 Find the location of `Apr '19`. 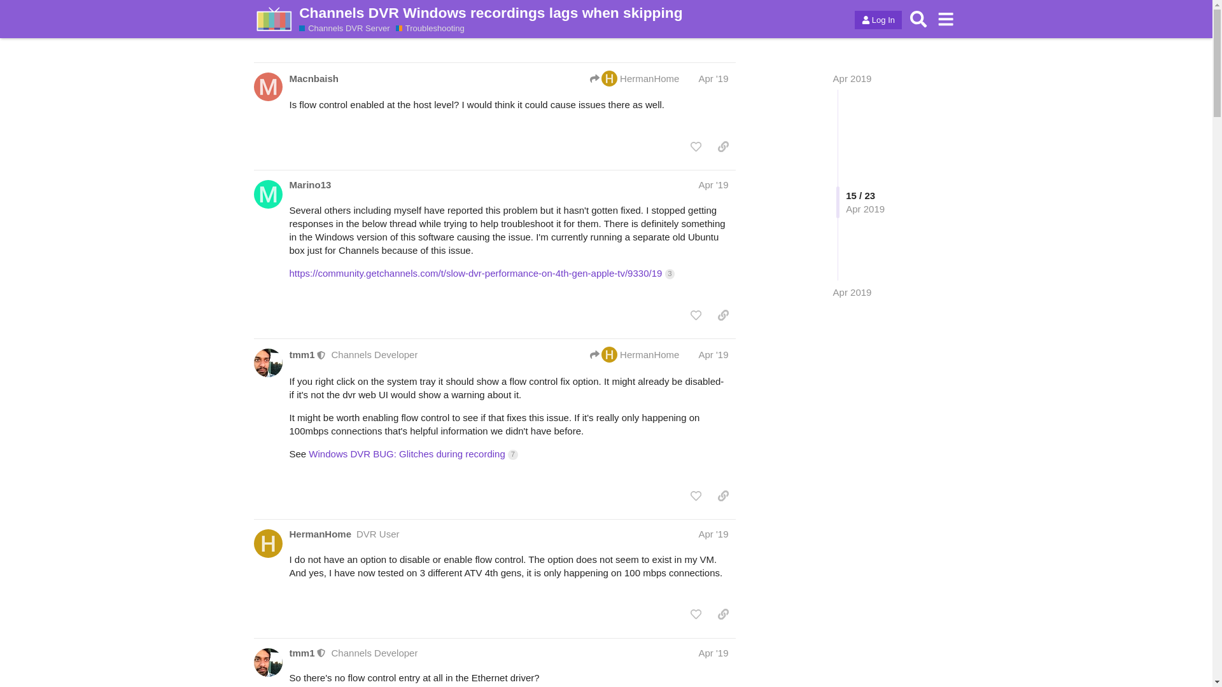

Apr '19 is located at coordinates (713, 78).